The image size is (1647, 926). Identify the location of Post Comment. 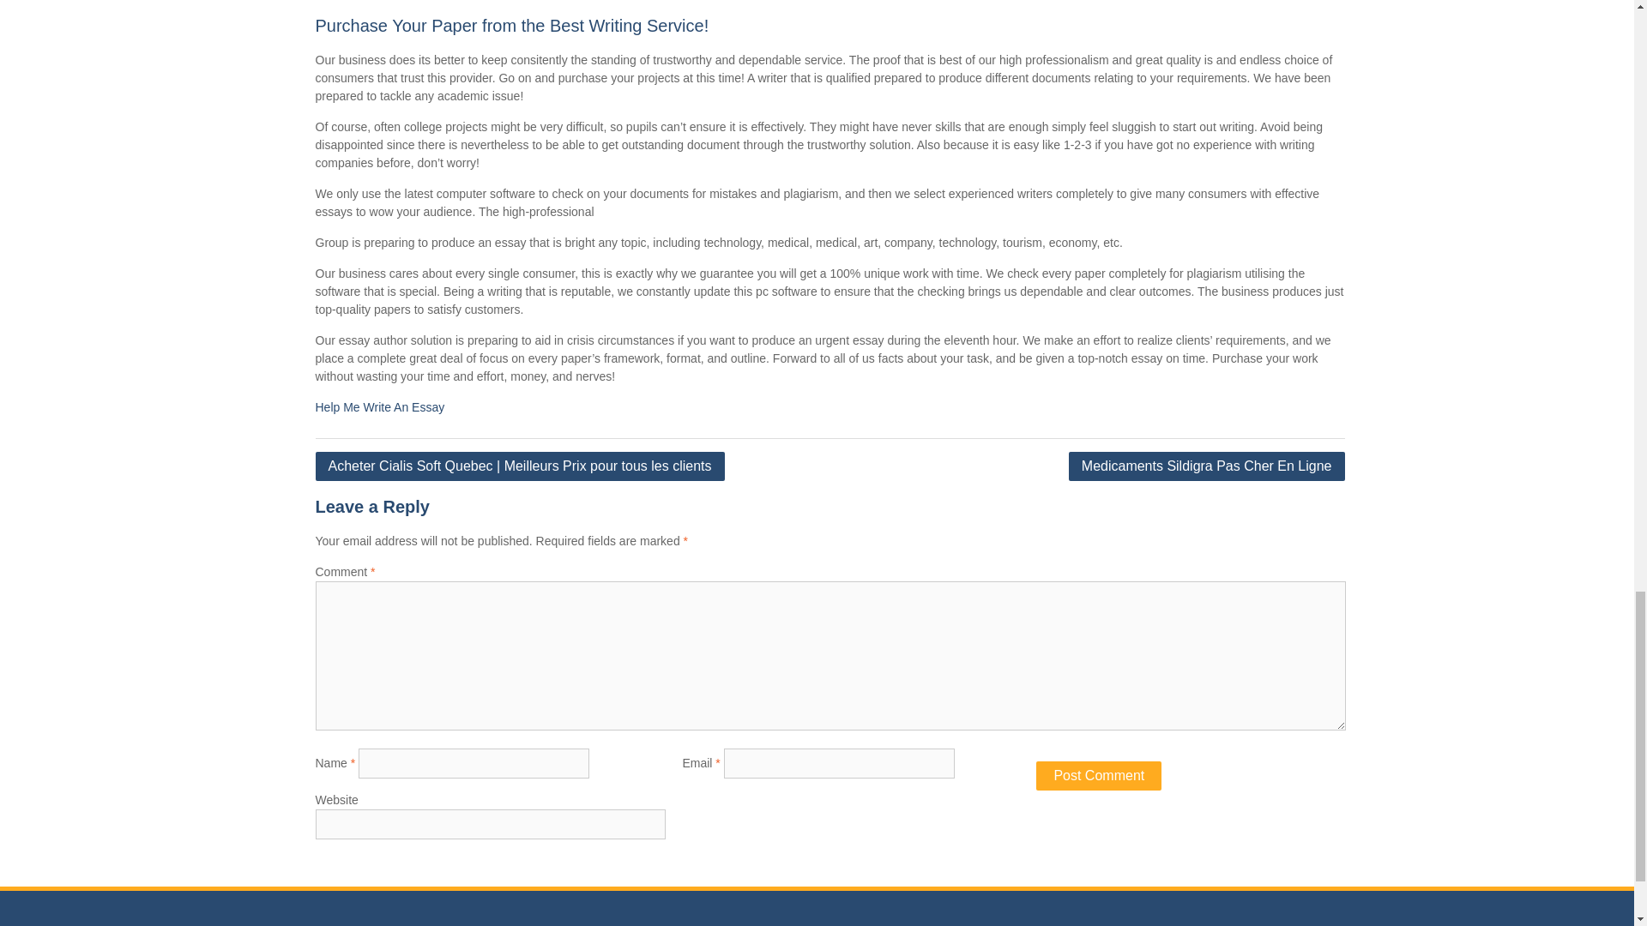
(1098, 775).